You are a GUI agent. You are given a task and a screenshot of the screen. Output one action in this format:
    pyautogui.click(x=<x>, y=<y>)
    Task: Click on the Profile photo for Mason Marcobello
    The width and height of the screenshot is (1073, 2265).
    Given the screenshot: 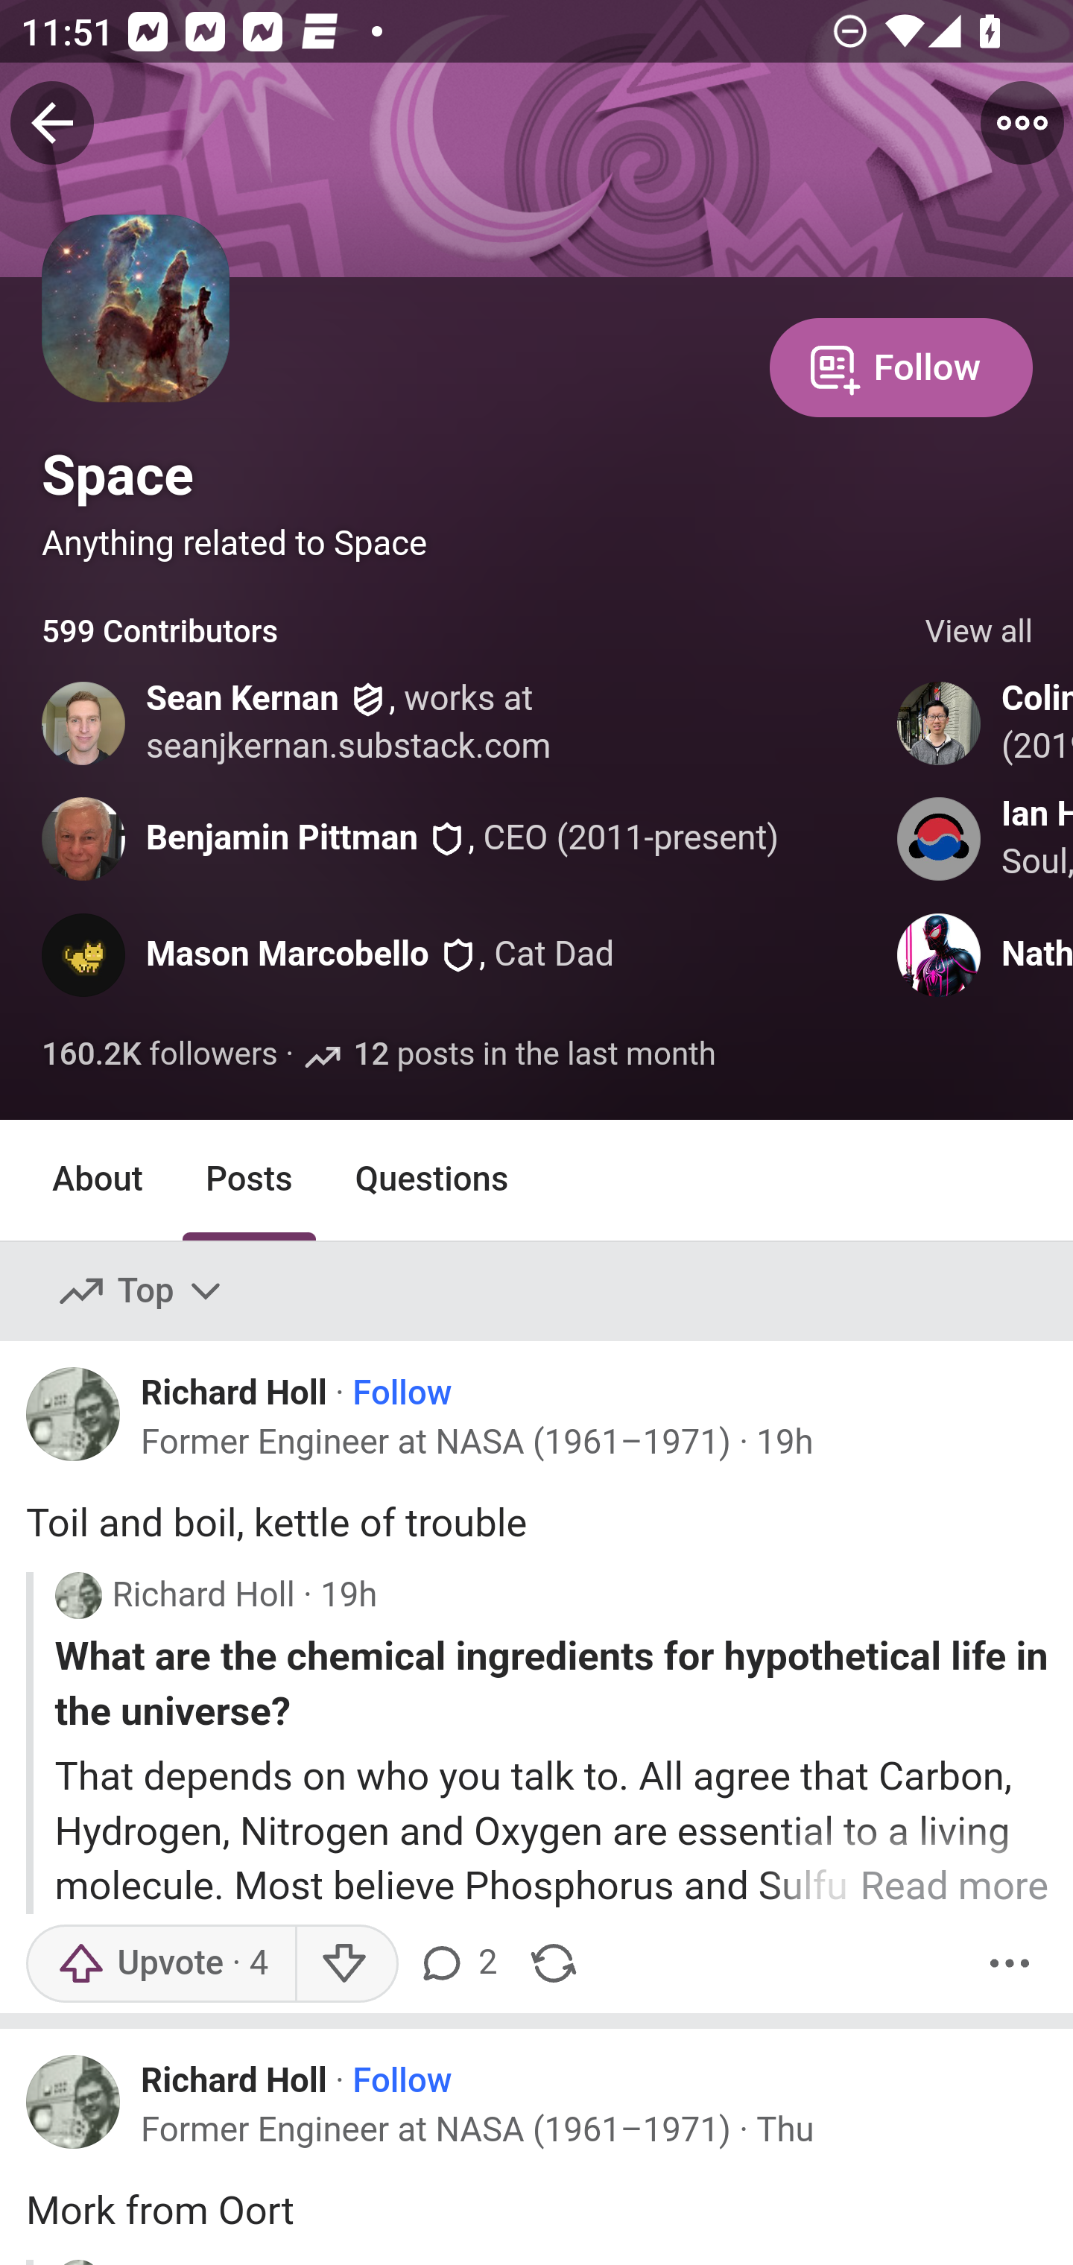 What is the action you would take?
    pyautogui.click(x=85, y=955)
    